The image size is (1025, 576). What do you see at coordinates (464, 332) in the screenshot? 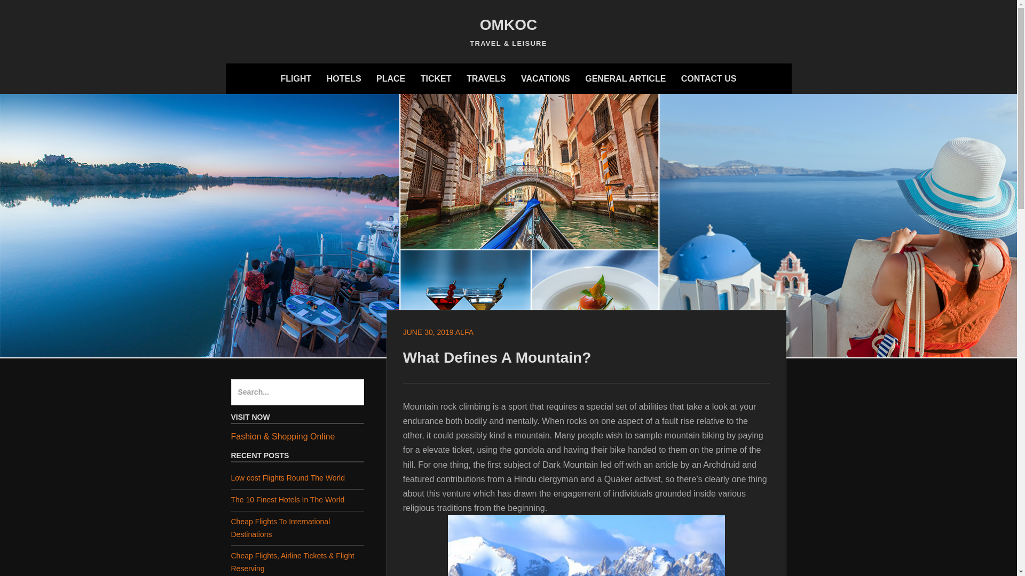
I see `ALFA` at bounding box center [464, 332].